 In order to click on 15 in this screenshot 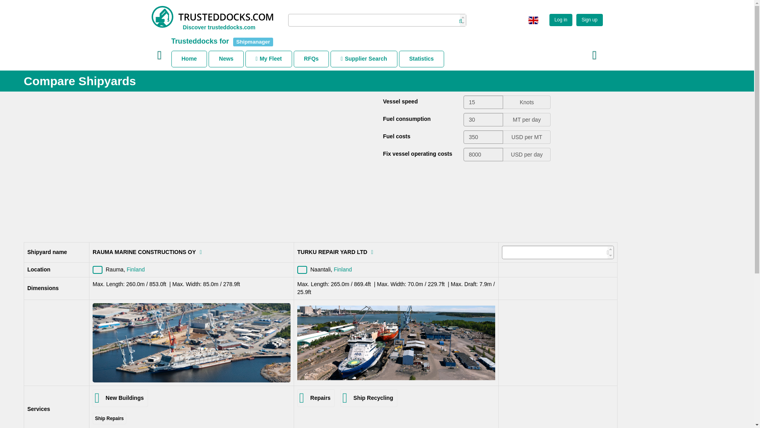, I will do `click(483, 102)`.